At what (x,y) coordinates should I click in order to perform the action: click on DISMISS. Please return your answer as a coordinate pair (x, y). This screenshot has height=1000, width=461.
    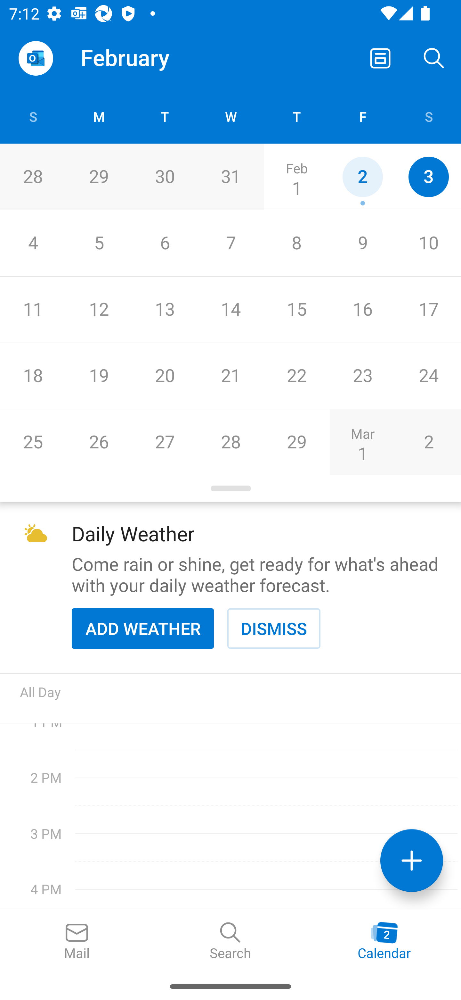
    Looking at the image, I should click on (274, 628).